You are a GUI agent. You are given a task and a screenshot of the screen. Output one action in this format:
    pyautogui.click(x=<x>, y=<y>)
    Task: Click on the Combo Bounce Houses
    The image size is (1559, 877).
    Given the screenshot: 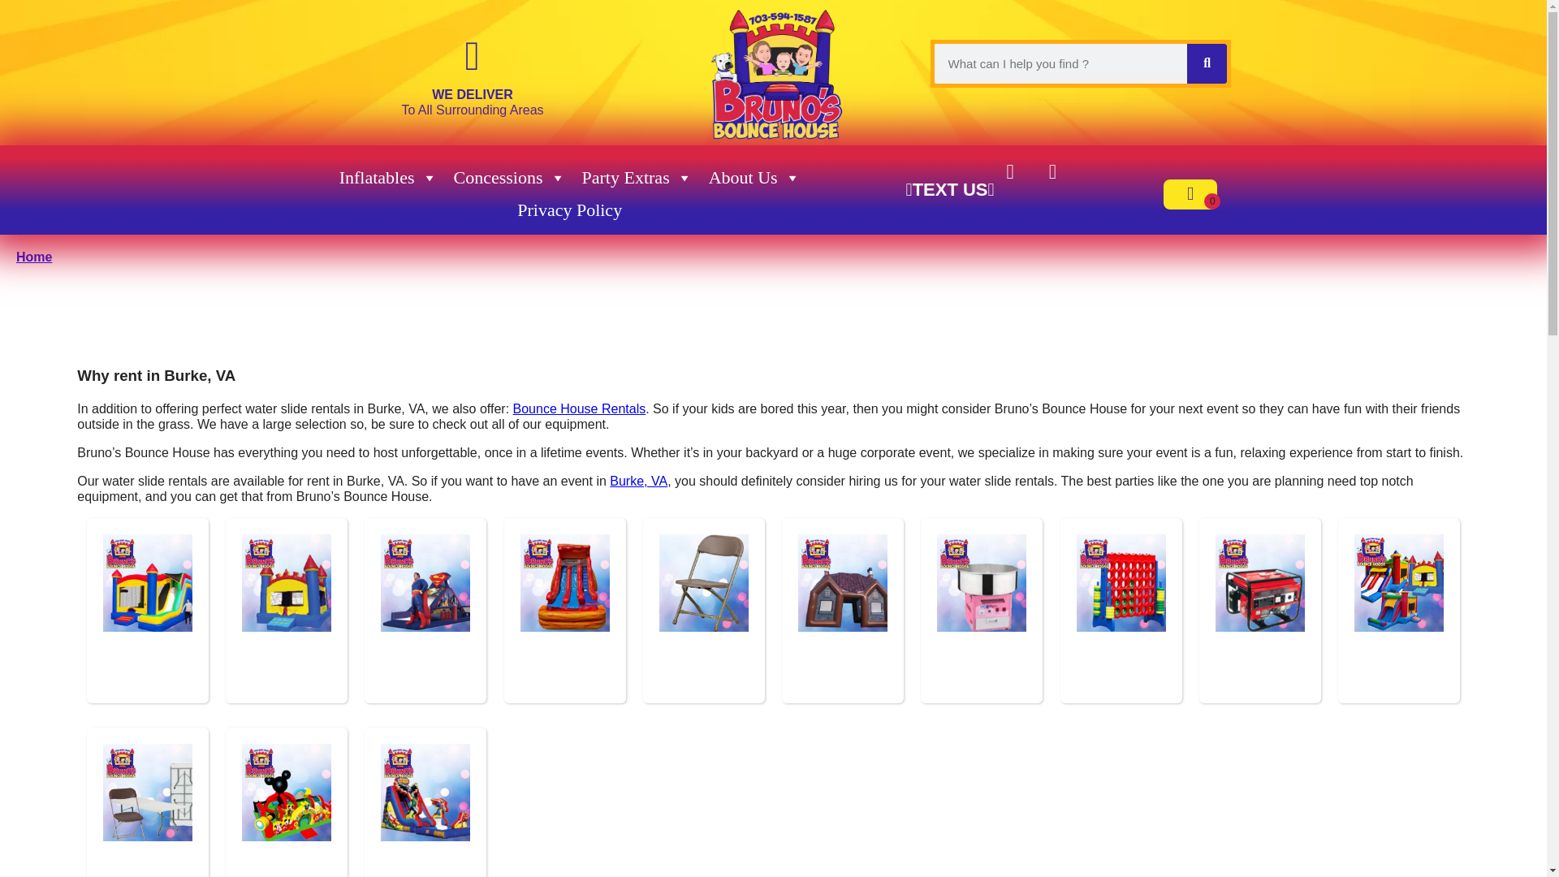 What is the action you would take?
    pyautogui.click(x=151, y=582)
    